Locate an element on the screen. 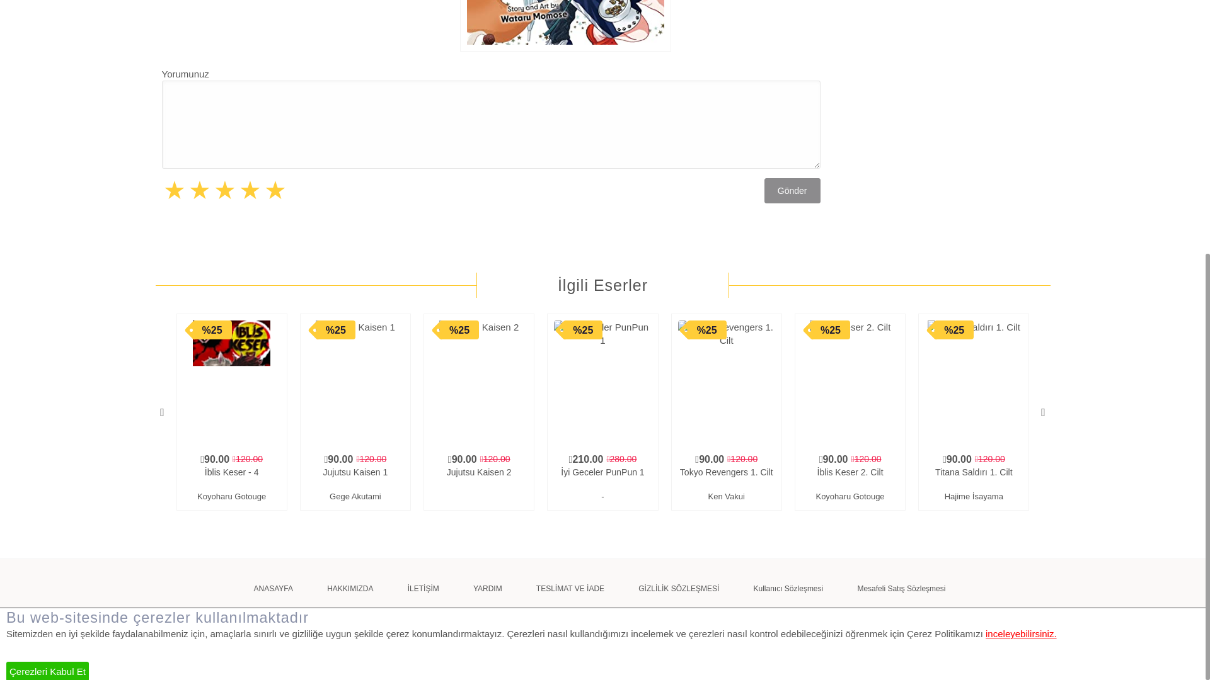 The width and height of the screenshot is (1210, 680). Jujutsu Kaisen 1 is located at coordinates (355, 478).